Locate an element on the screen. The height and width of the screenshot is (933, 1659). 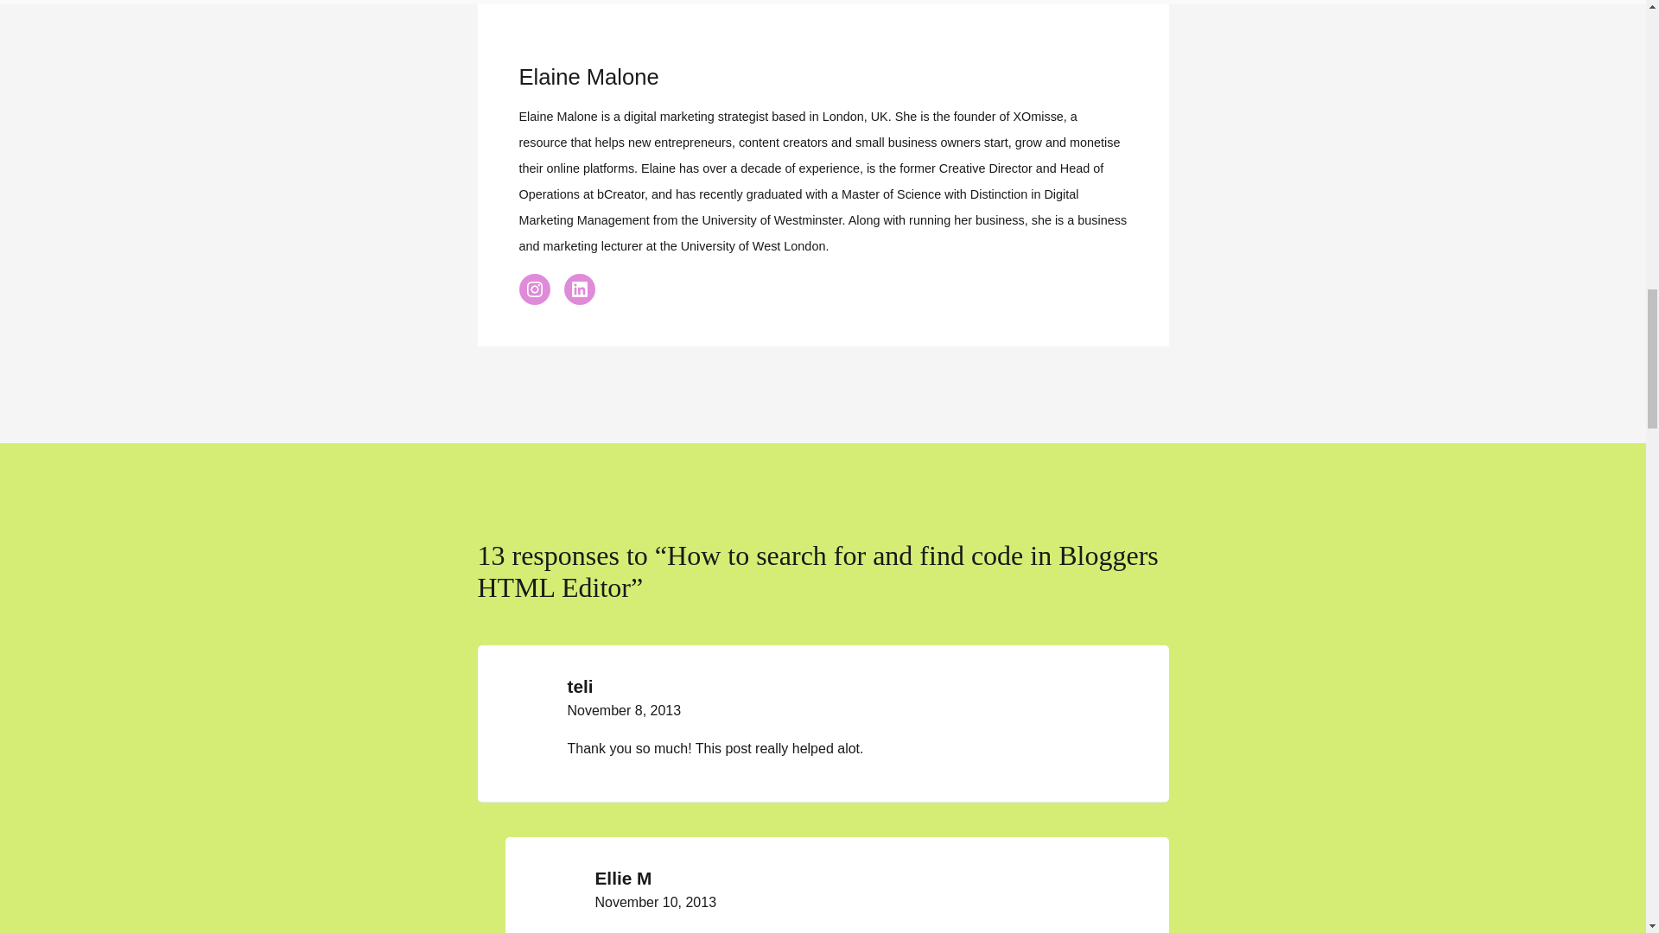
LinkedIn is located at coordinates (579, 289).